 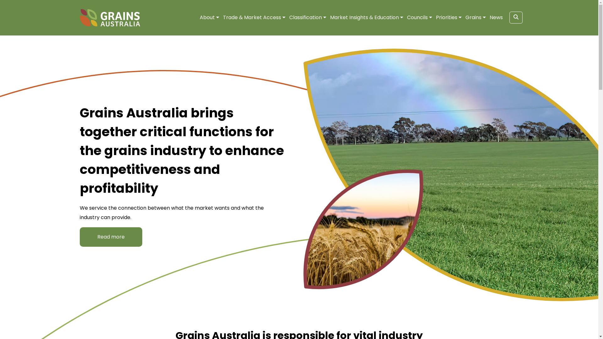 What do you see at coordinates (364, 18) in the screenshot?
I see `Market Insights & Education` at bounding box center [364, 18].